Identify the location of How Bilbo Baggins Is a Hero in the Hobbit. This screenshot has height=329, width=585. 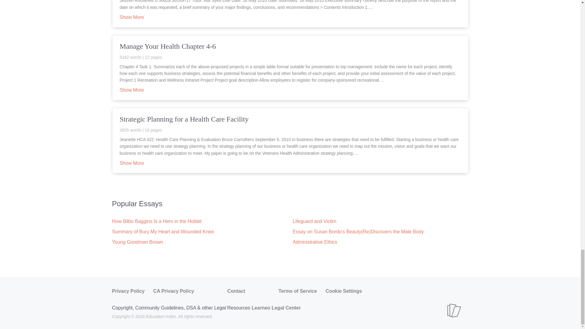
(157, 221).